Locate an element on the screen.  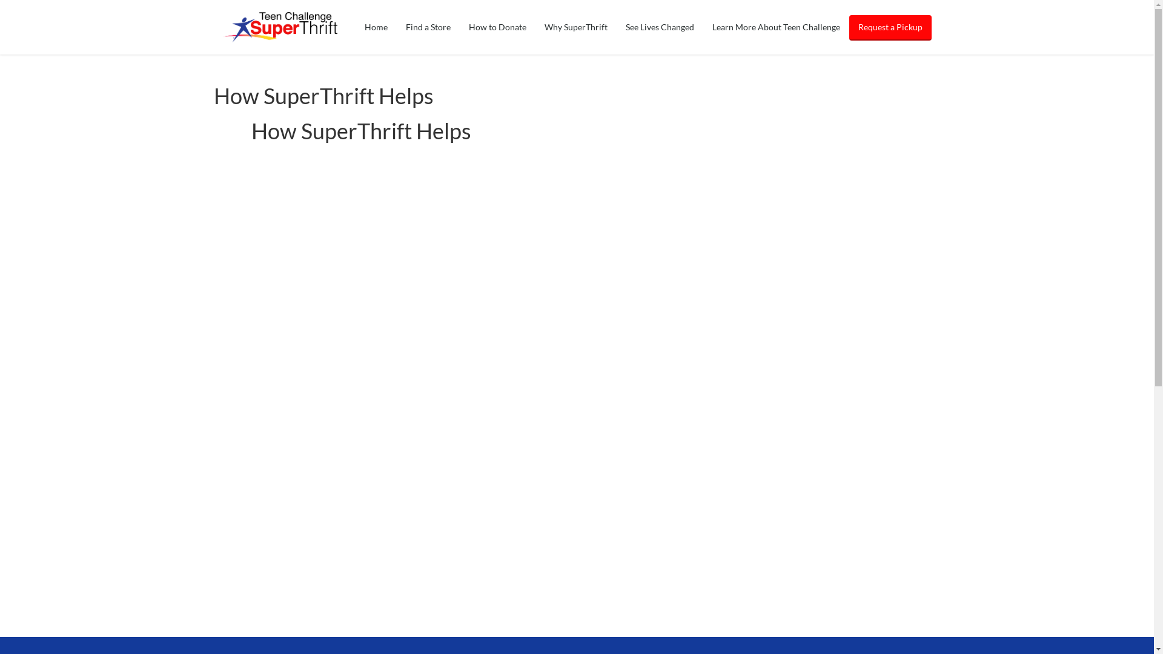
Request a Pickup is located at coordinates (890, 28).